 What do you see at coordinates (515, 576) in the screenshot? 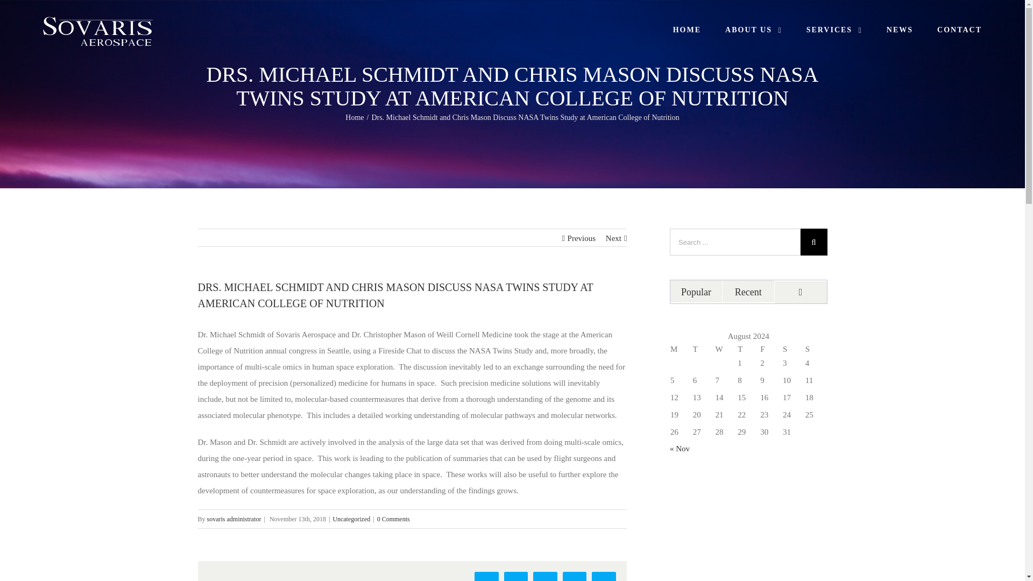
I see `Twitter` at bounding box center [515, 576].